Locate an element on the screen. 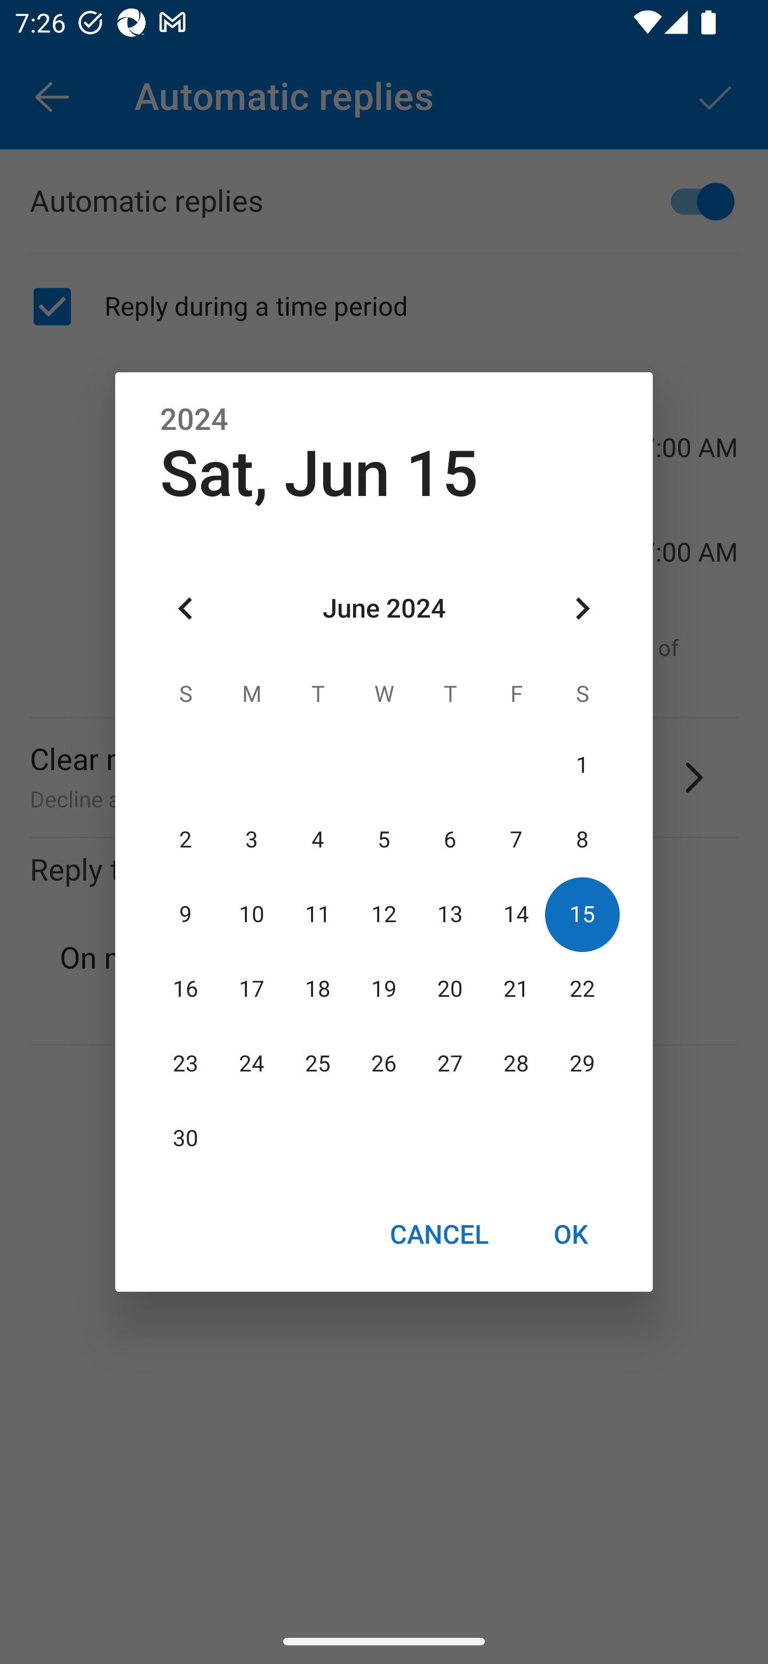 The width and height of the screenshot is (768, 1664). 20 20 June 2024 is located at coordinates (450, 989).